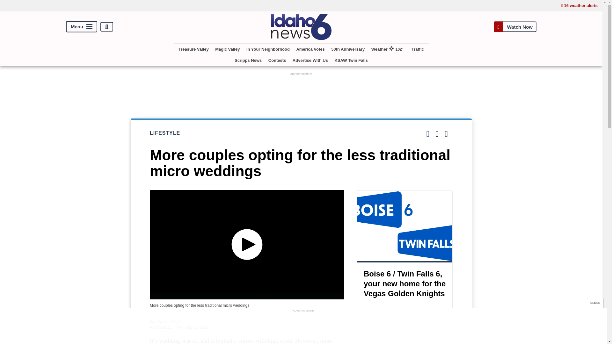 Image resolution: width=612 pixels, height=344 pixels. I want to click on 3rd party ad content, so click(301, 91).